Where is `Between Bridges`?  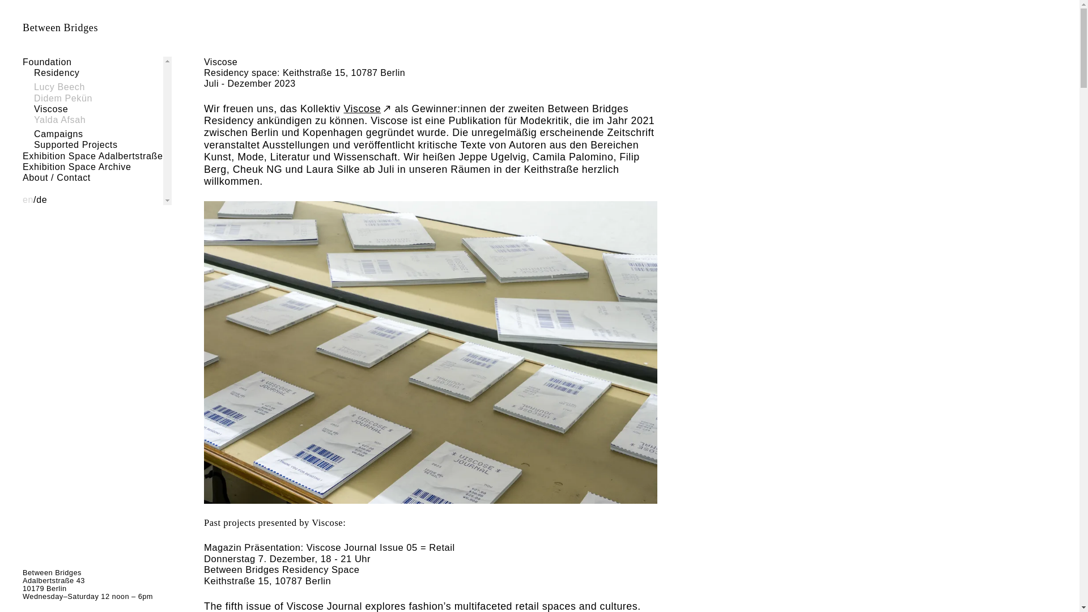 Between Bridges is located at coordinates (60, 28).